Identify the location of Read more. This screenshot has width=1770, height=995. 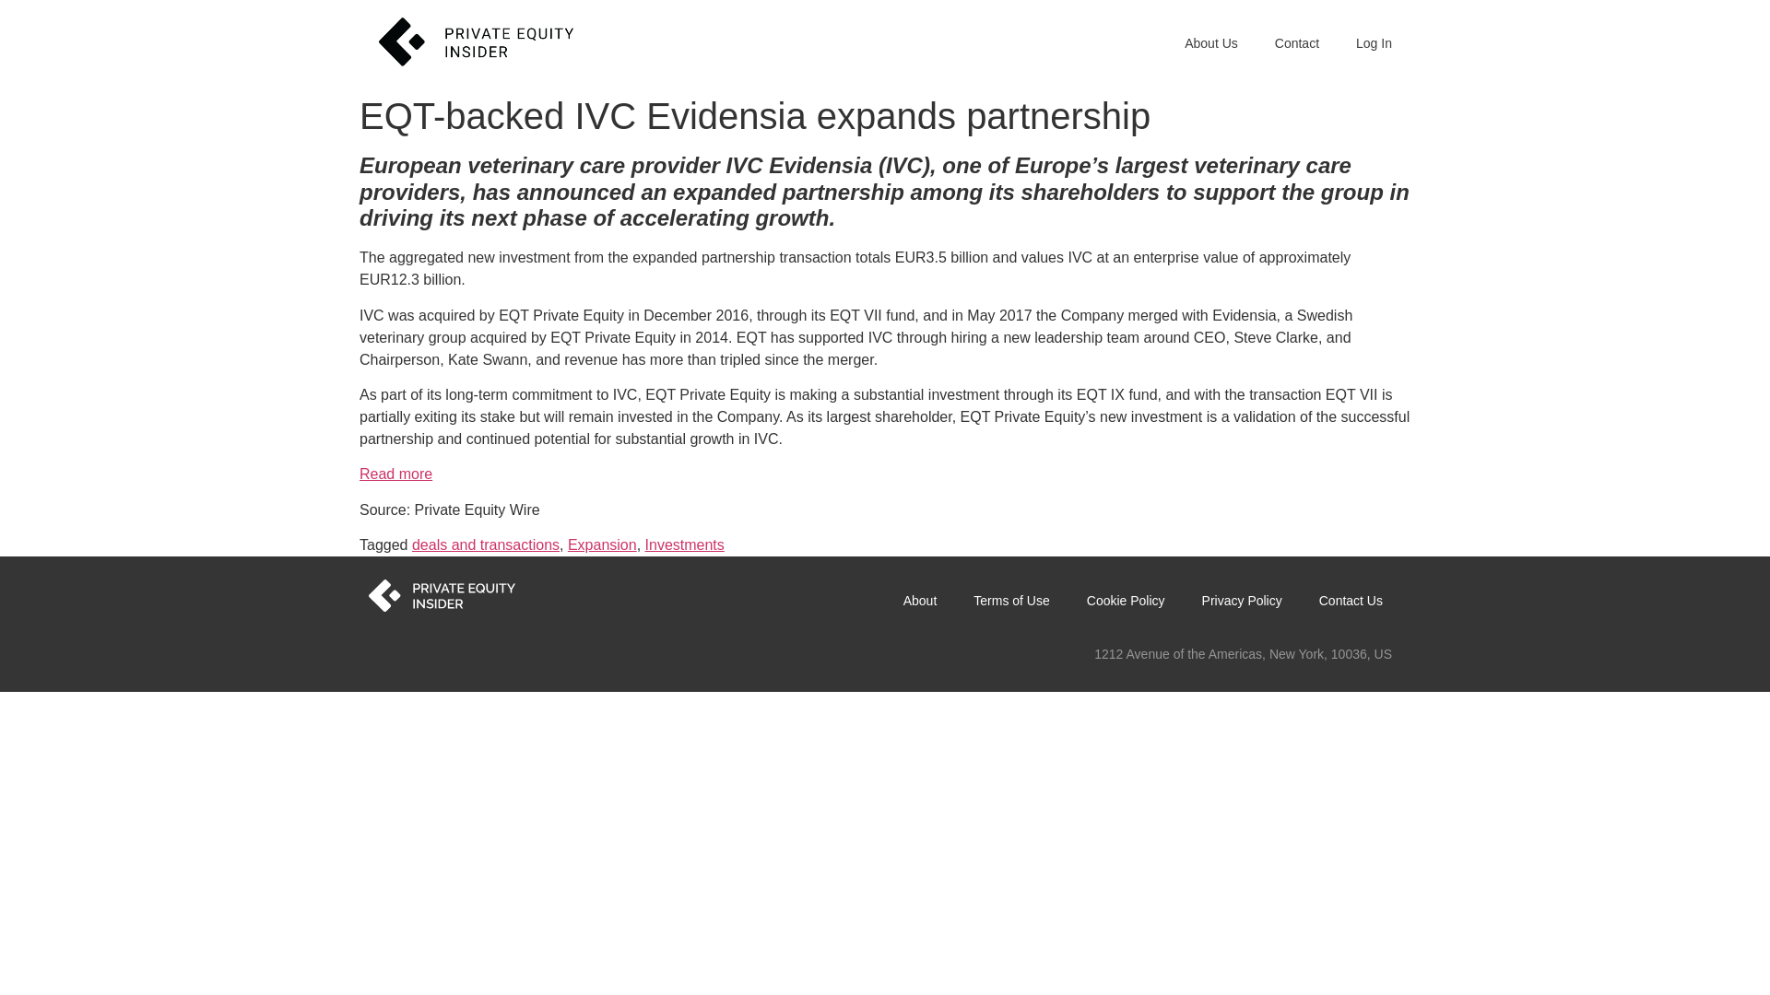
(395, 474).